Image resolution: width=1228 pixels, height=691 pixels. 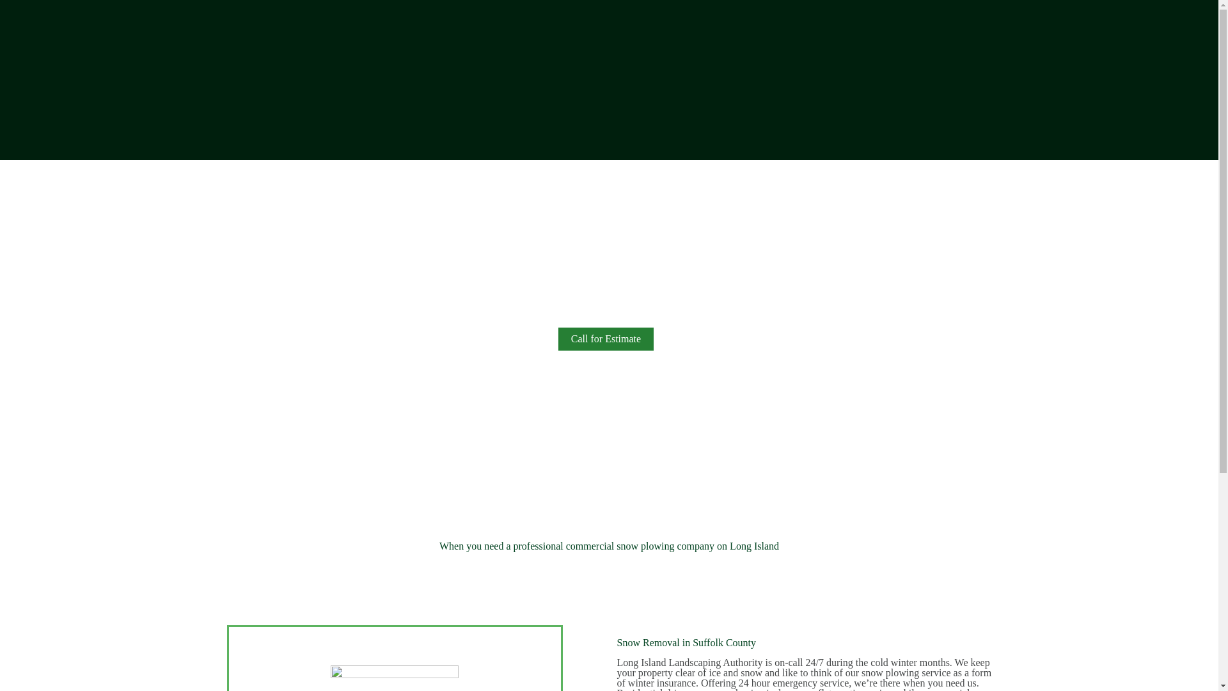 What do you see at coordinates (600, 647) in the screenshot?
I see `Facebook` at bounding box center [600, 647].